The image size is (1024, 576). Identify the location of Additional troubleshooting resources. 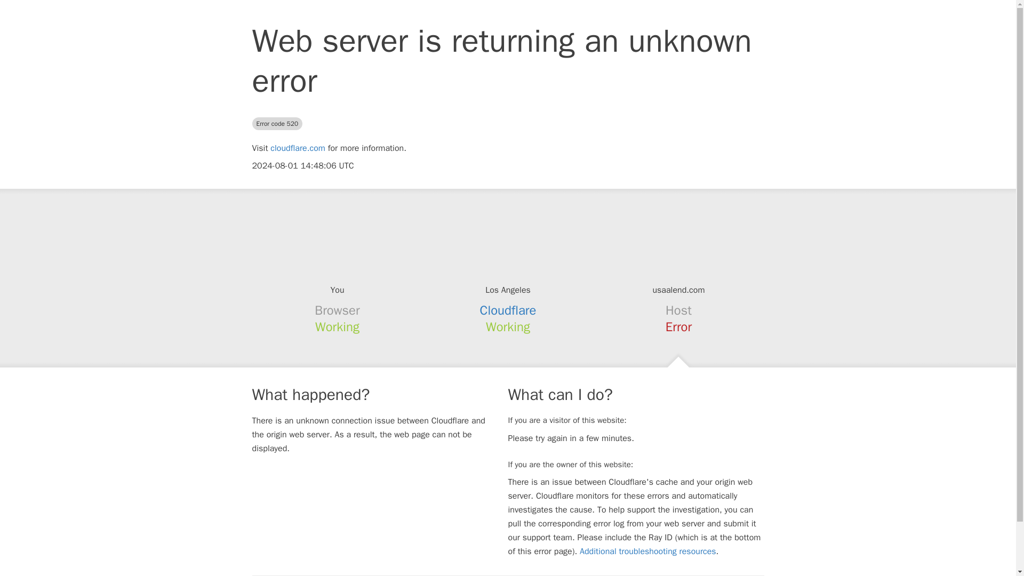
(647, 551).